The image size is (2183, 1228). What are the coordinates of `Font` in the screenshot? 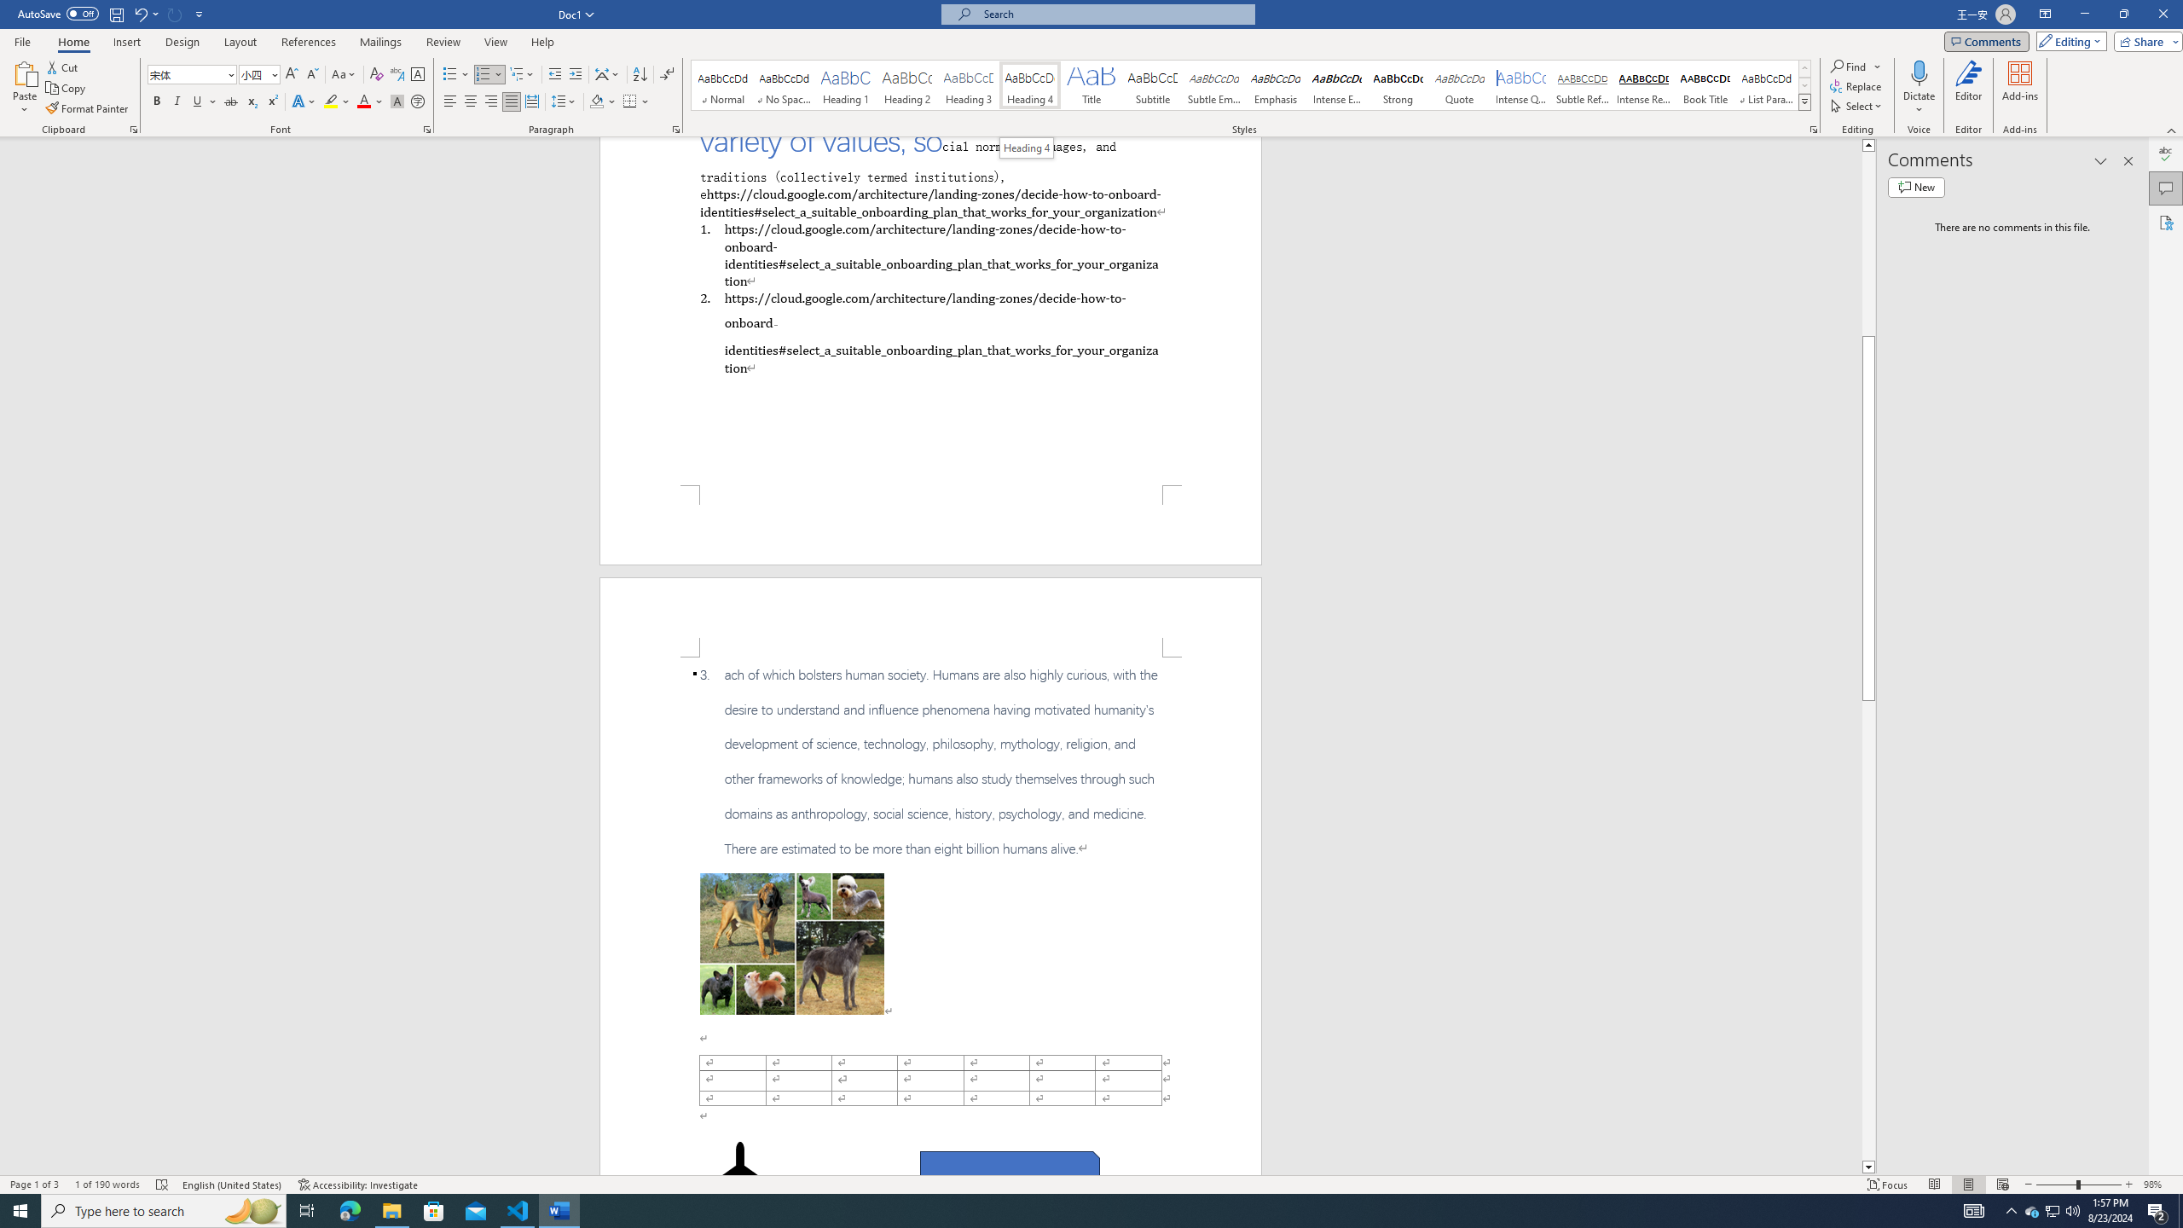 It's located at (193, 75).